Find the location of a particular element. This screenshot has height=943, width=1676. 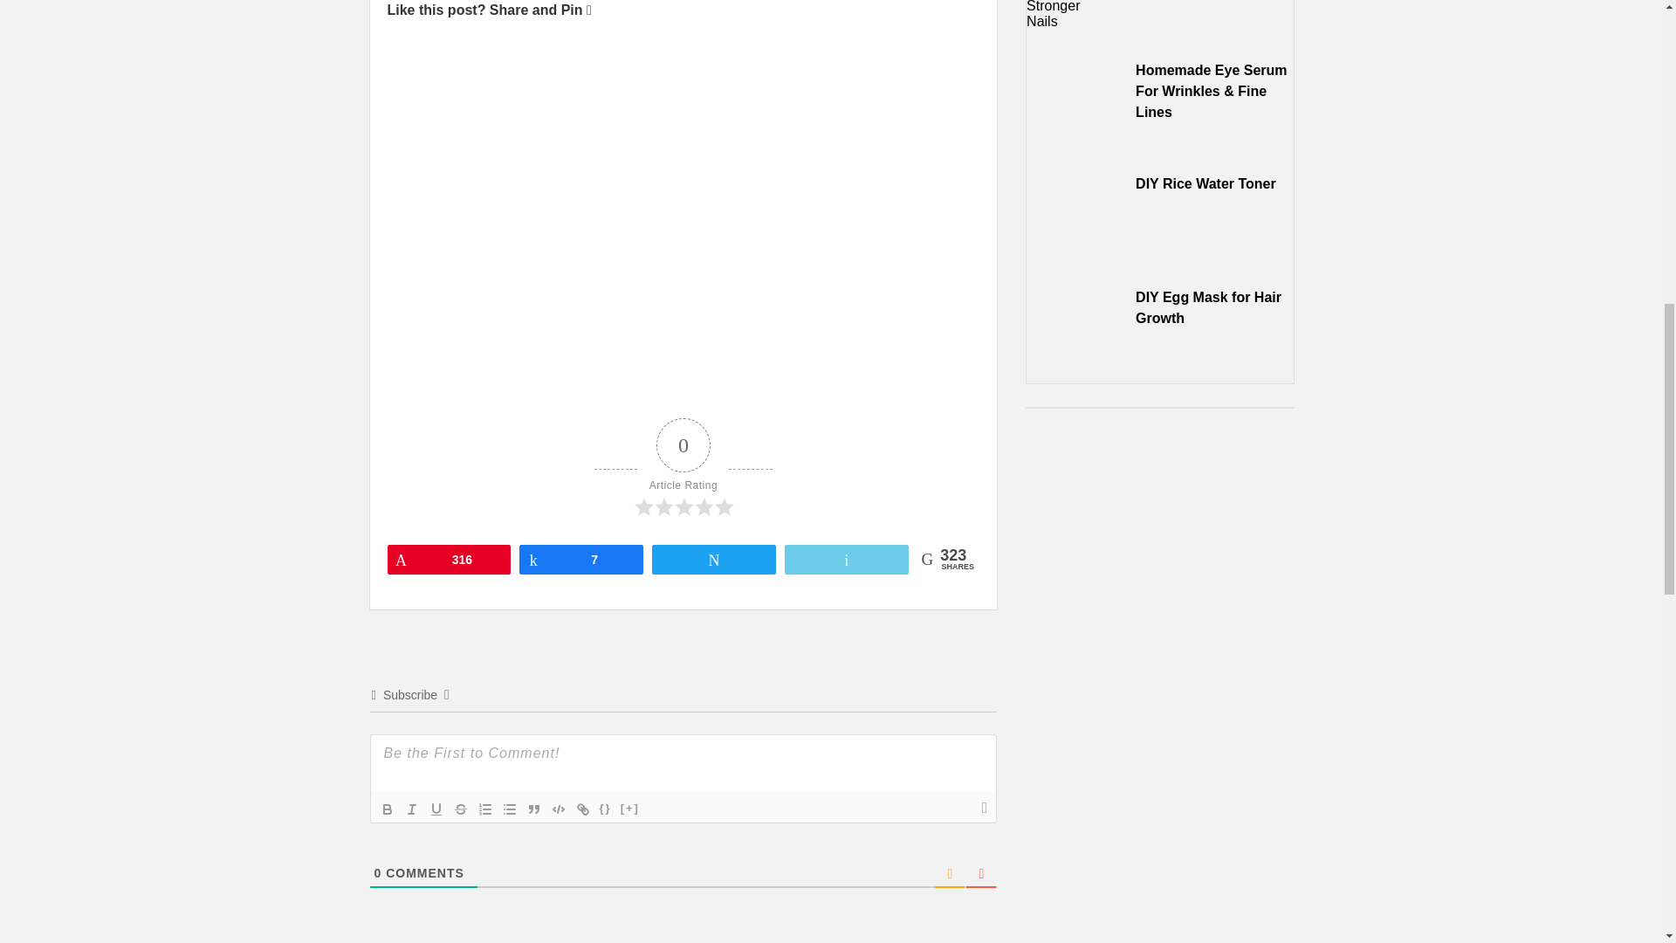

Code Block is located at coordinates (559, 809).